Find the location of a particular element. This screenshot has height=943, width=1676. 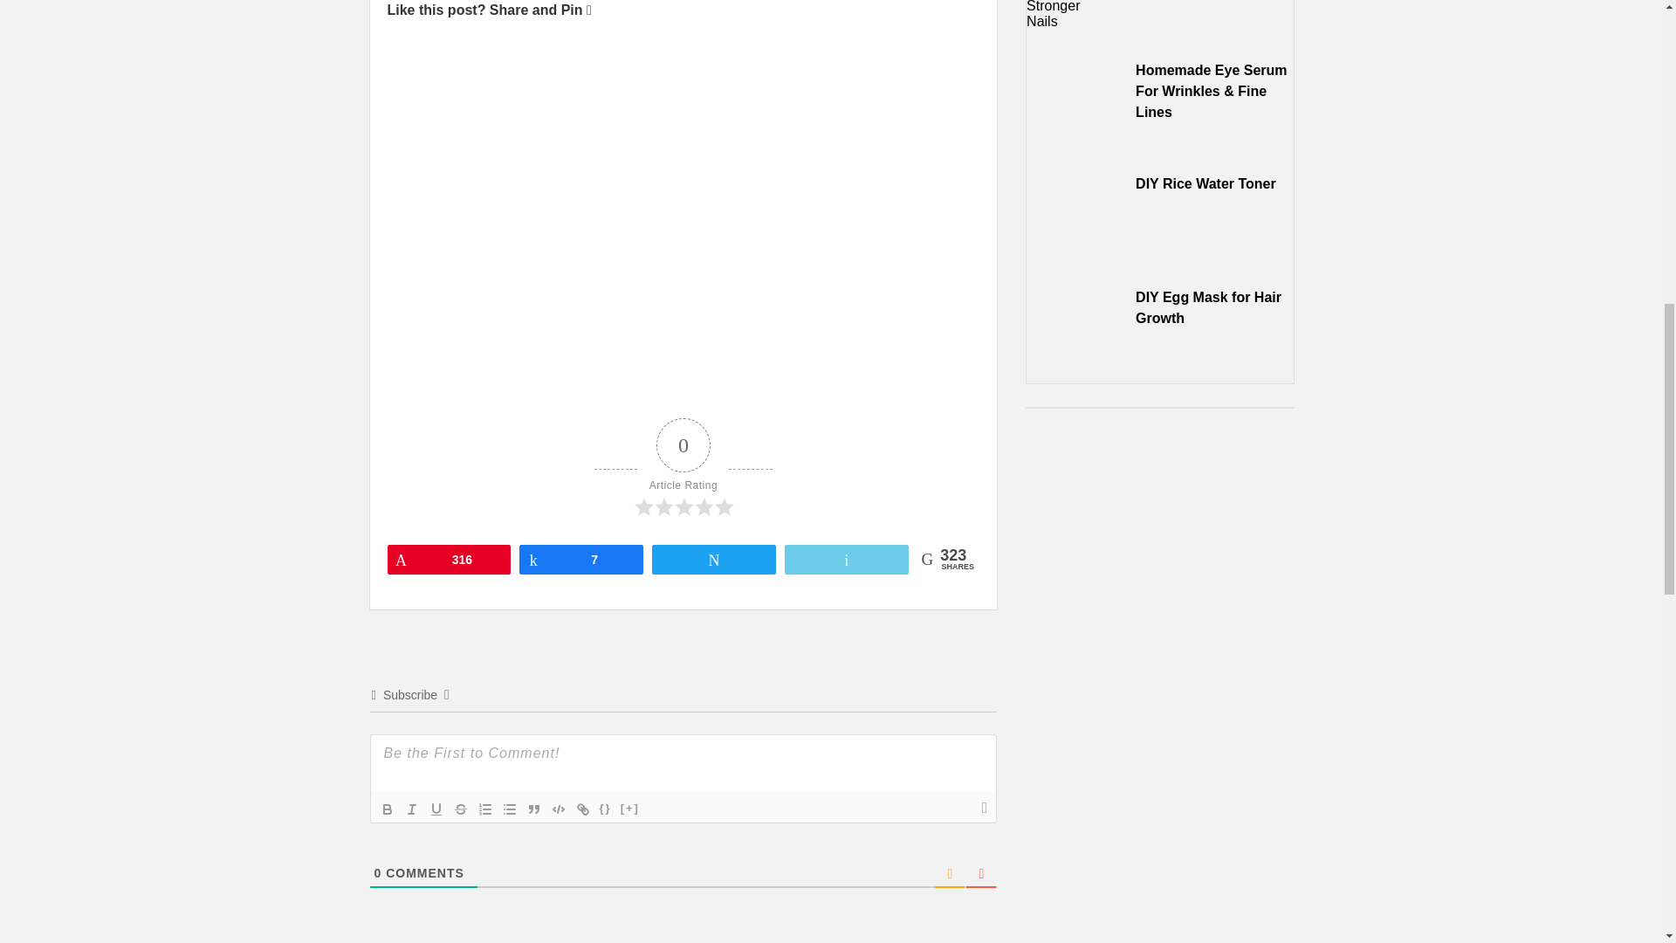

Code Block is located at coordinates (559, 809).